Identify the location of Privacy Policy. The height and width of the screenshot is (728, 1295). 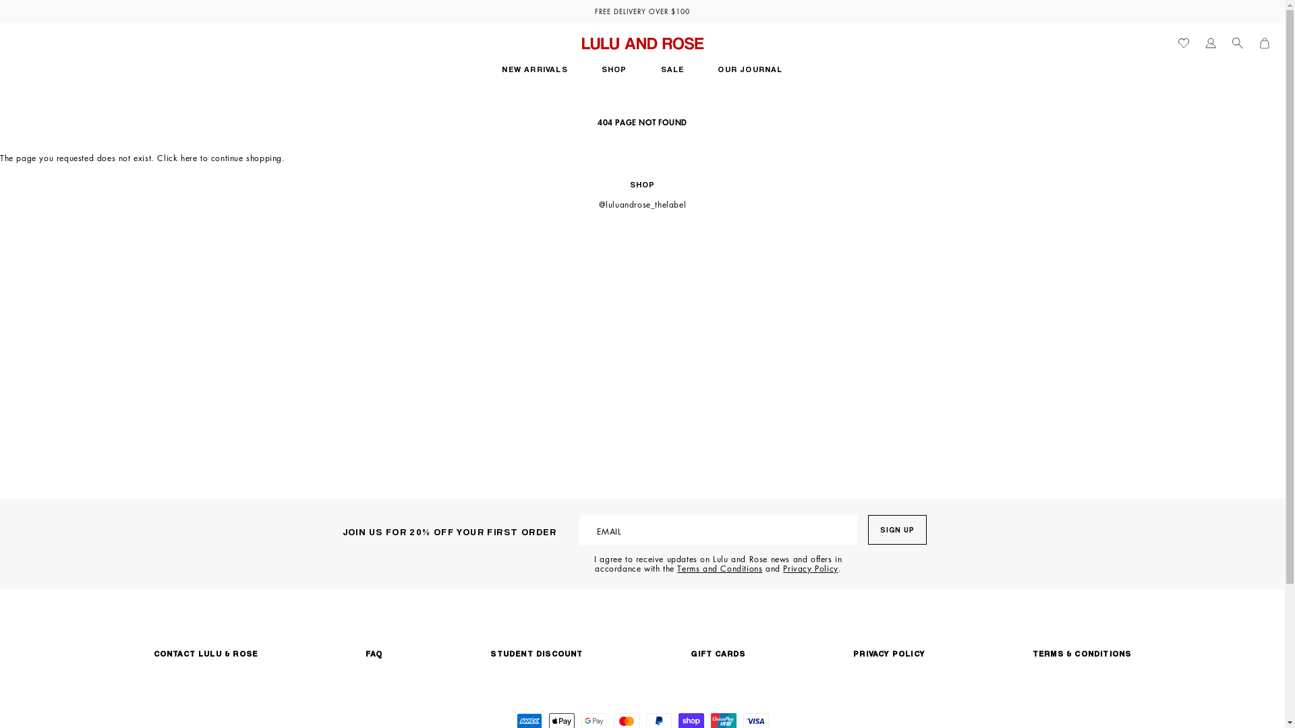
(811, 569).